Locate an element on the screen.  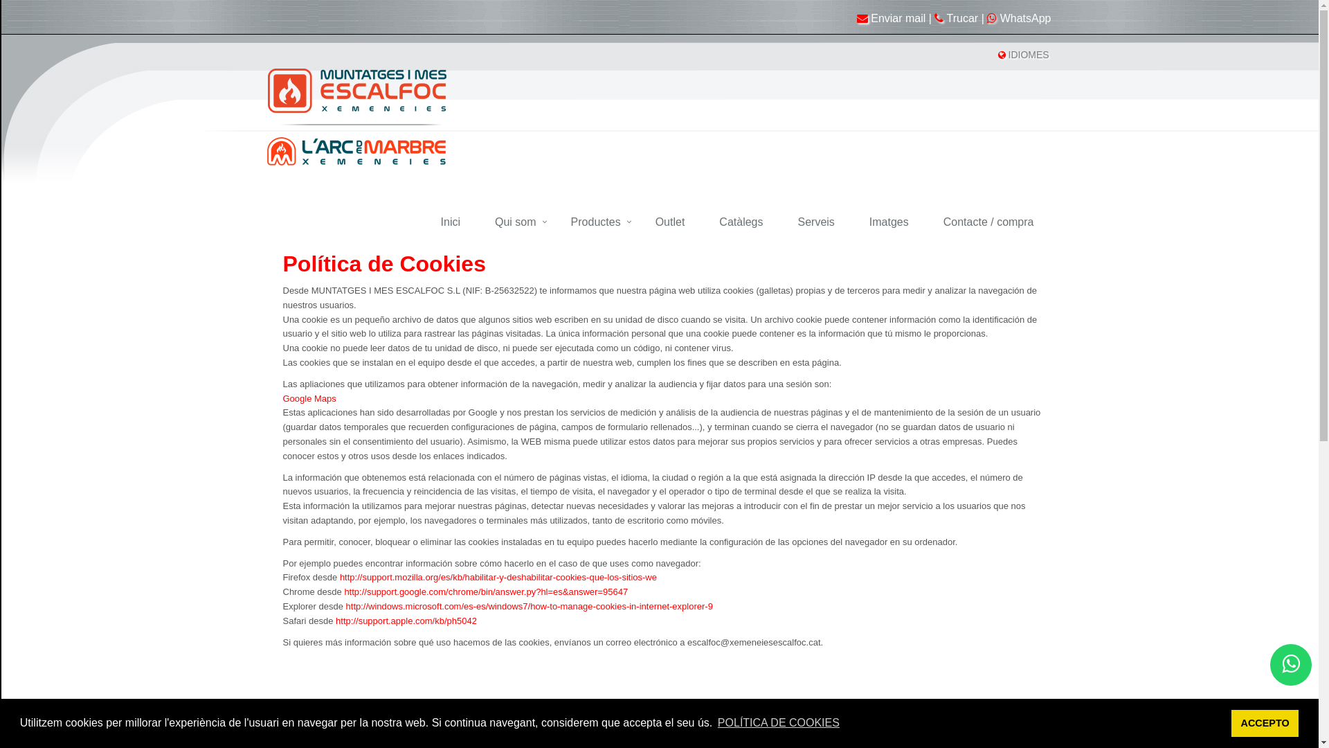
Productes is located at coordinates (599, 223).